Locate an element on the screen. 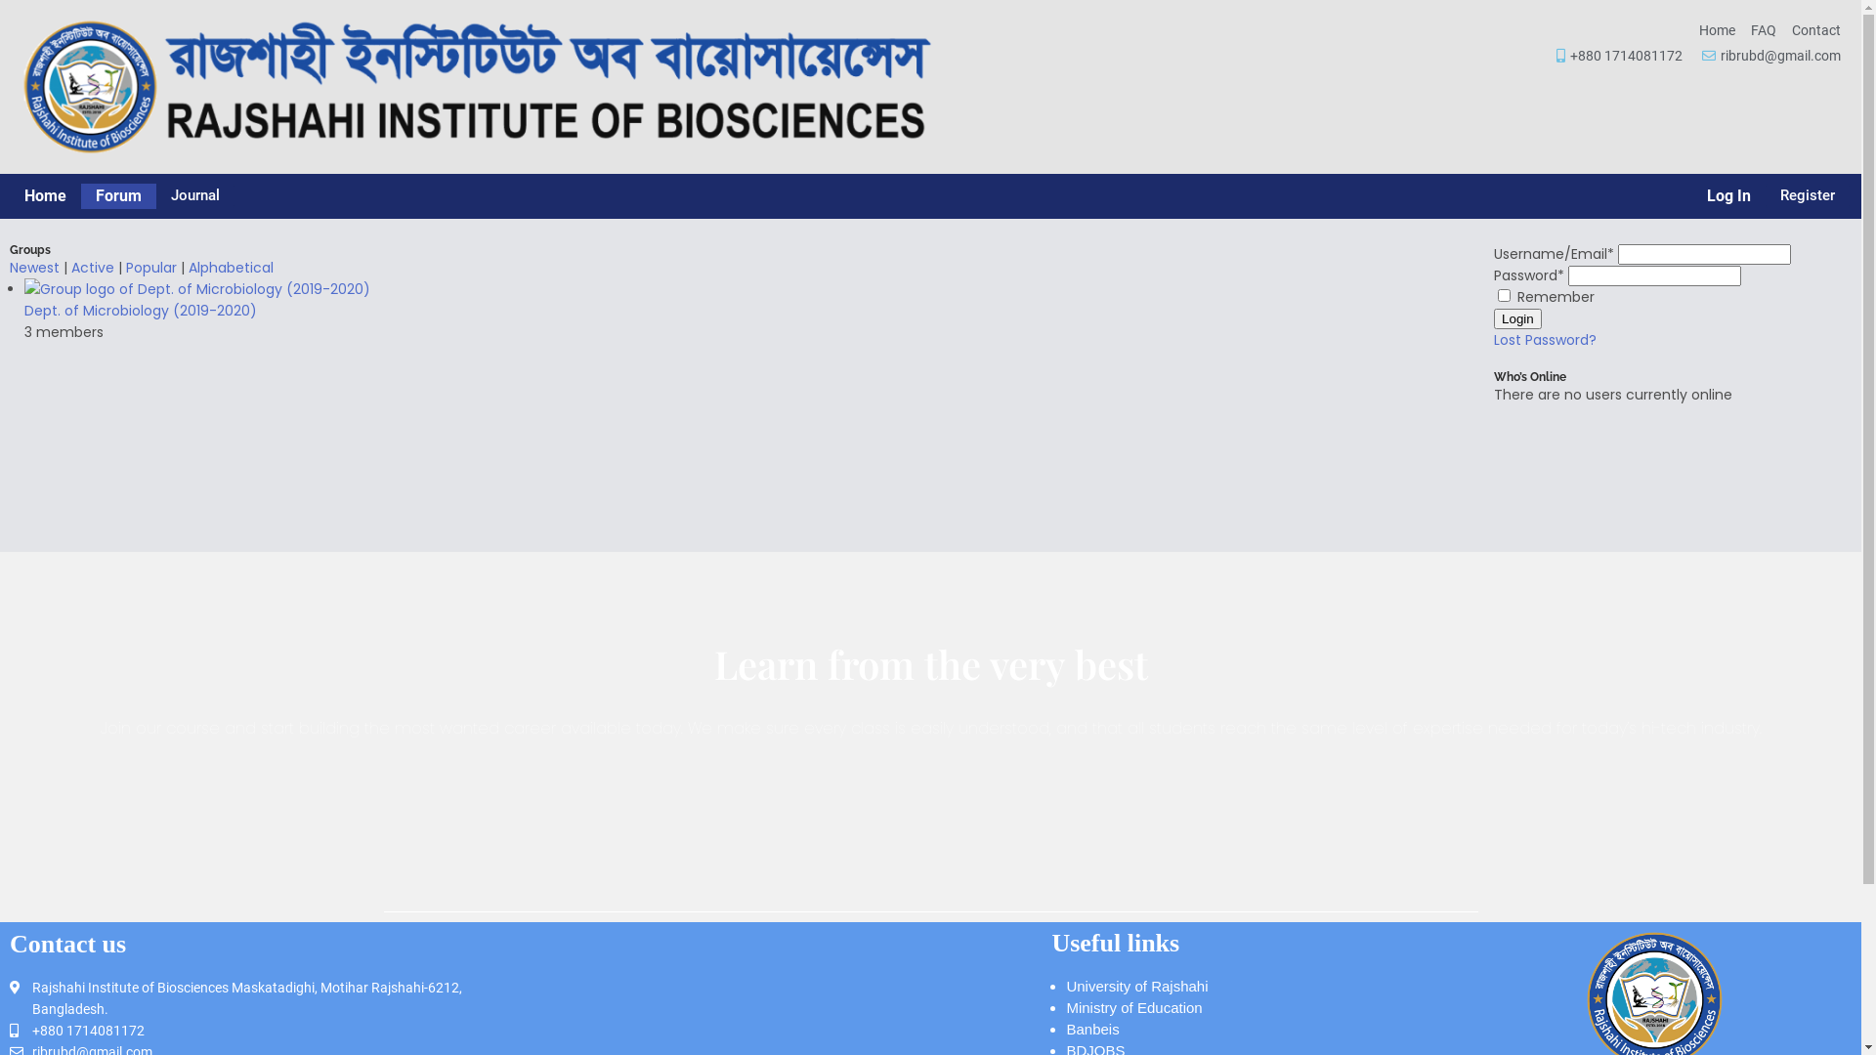 Image resolution: width=1876 pixels, height=1055 pixels. Contact is located at coordinates (1816, 30).